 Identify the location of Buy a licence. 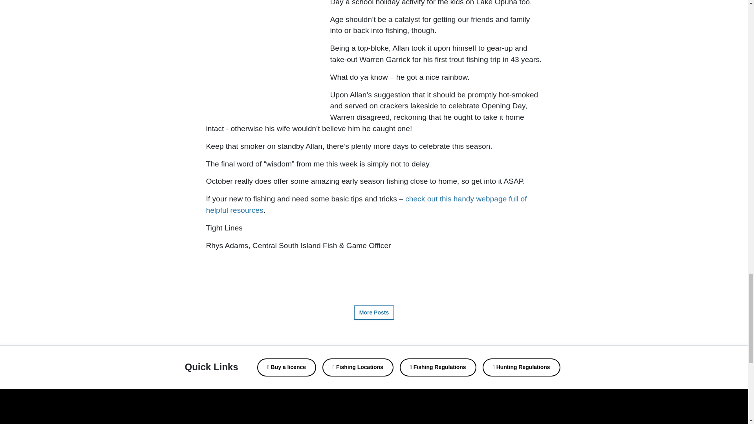
(287, 367).